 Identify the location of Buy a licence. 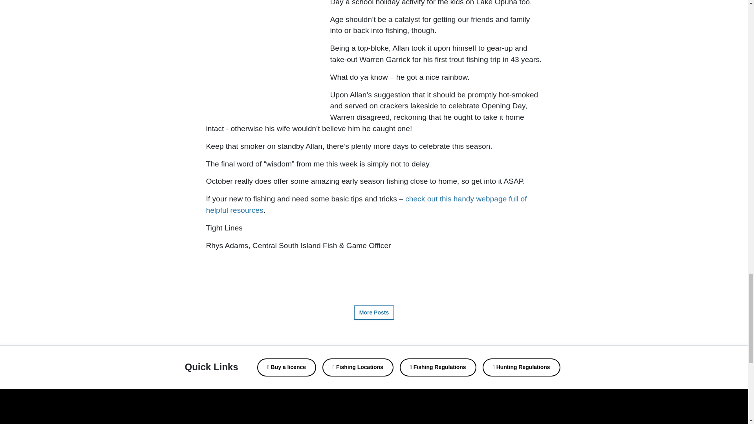
(287, 367).